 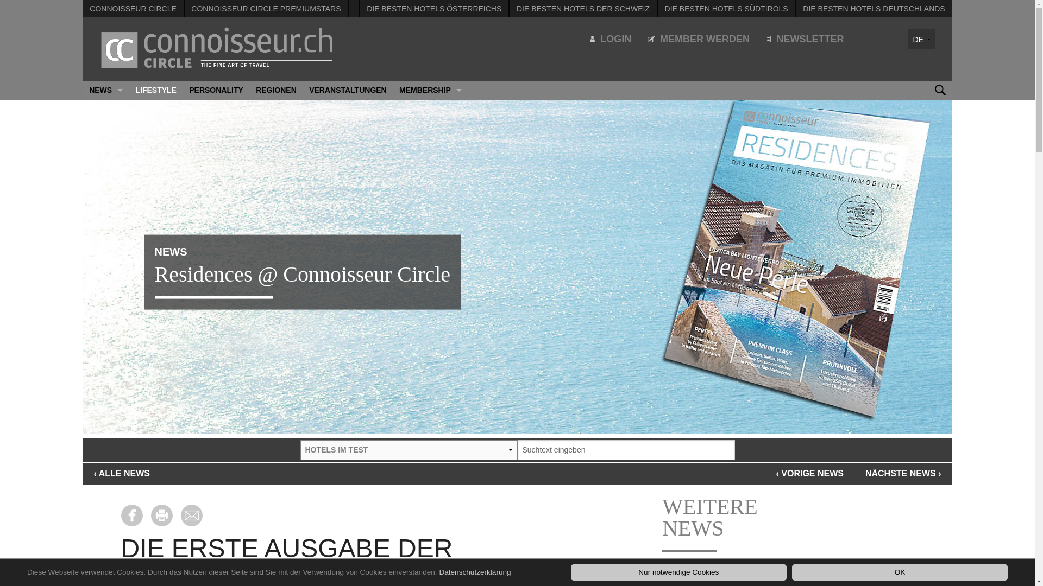 I want to click on PERSONALITY, so click(x=216, y=90).